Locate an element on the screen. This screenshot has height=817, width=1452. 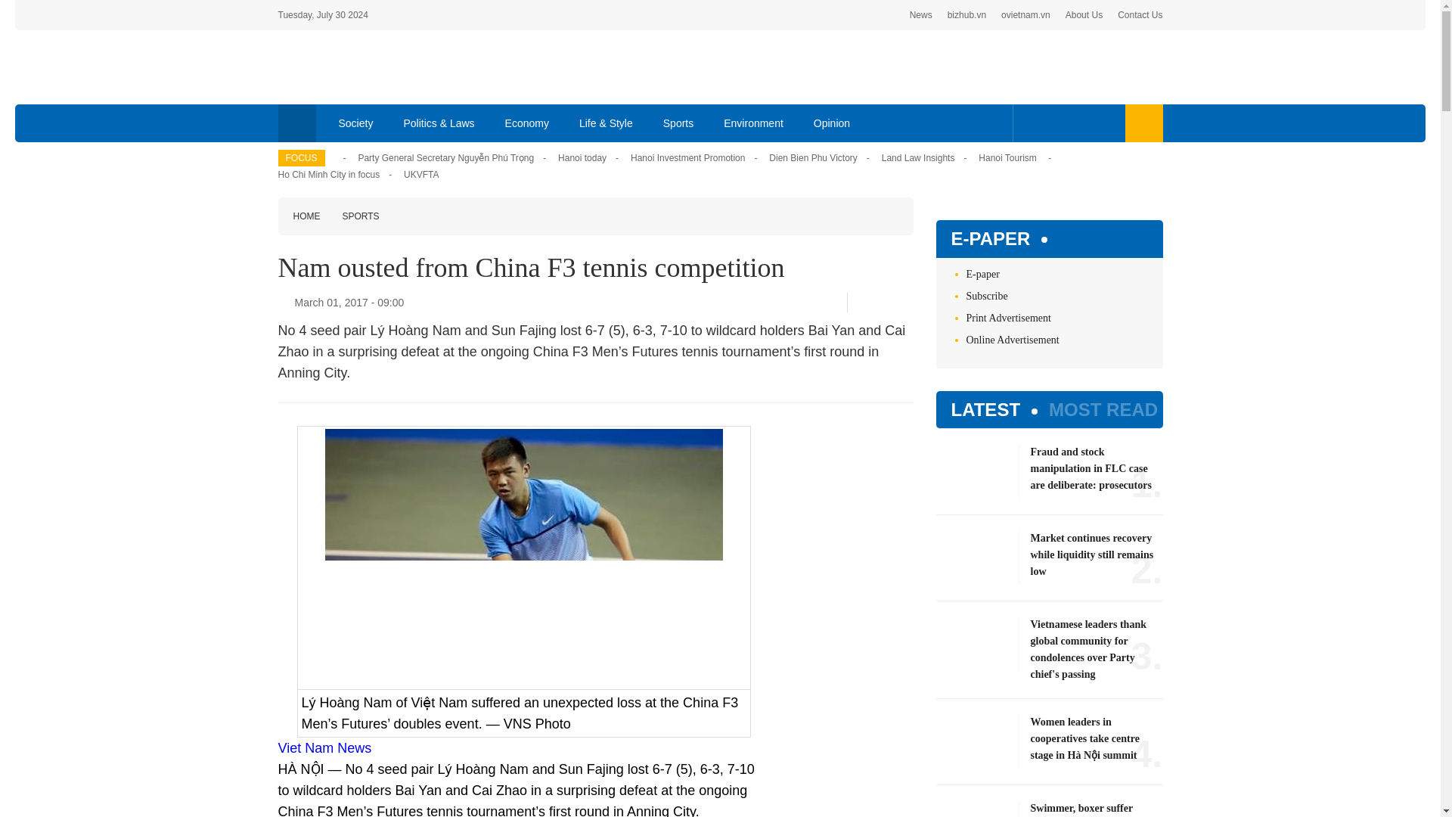
News is located at coordinates (921, 15).